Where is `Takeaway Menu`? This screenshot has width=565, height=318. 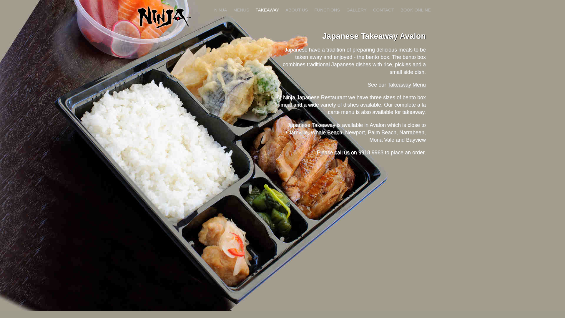
Takeaway Menu is located at coordinates (407, 85).